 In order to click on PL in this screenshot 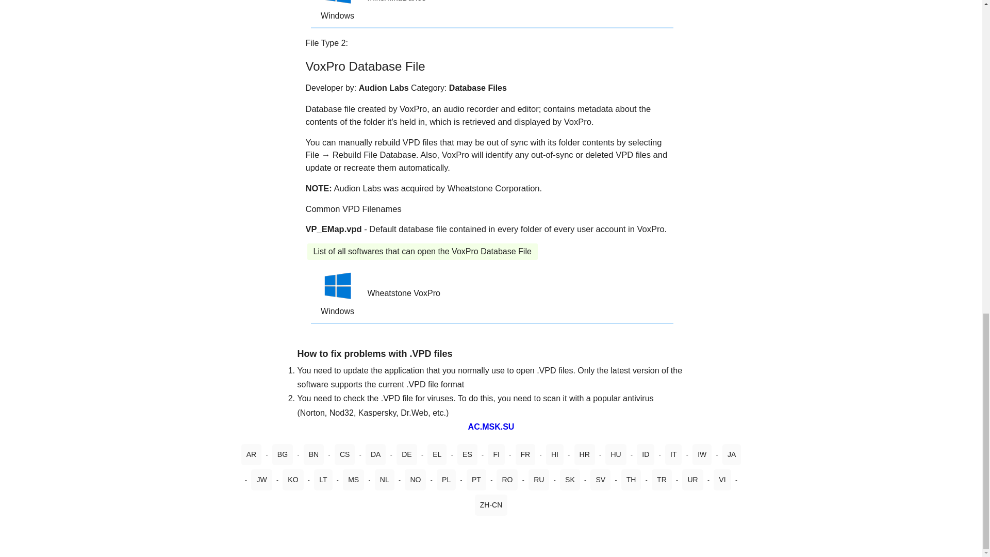, I will do `click(445, 480)`.